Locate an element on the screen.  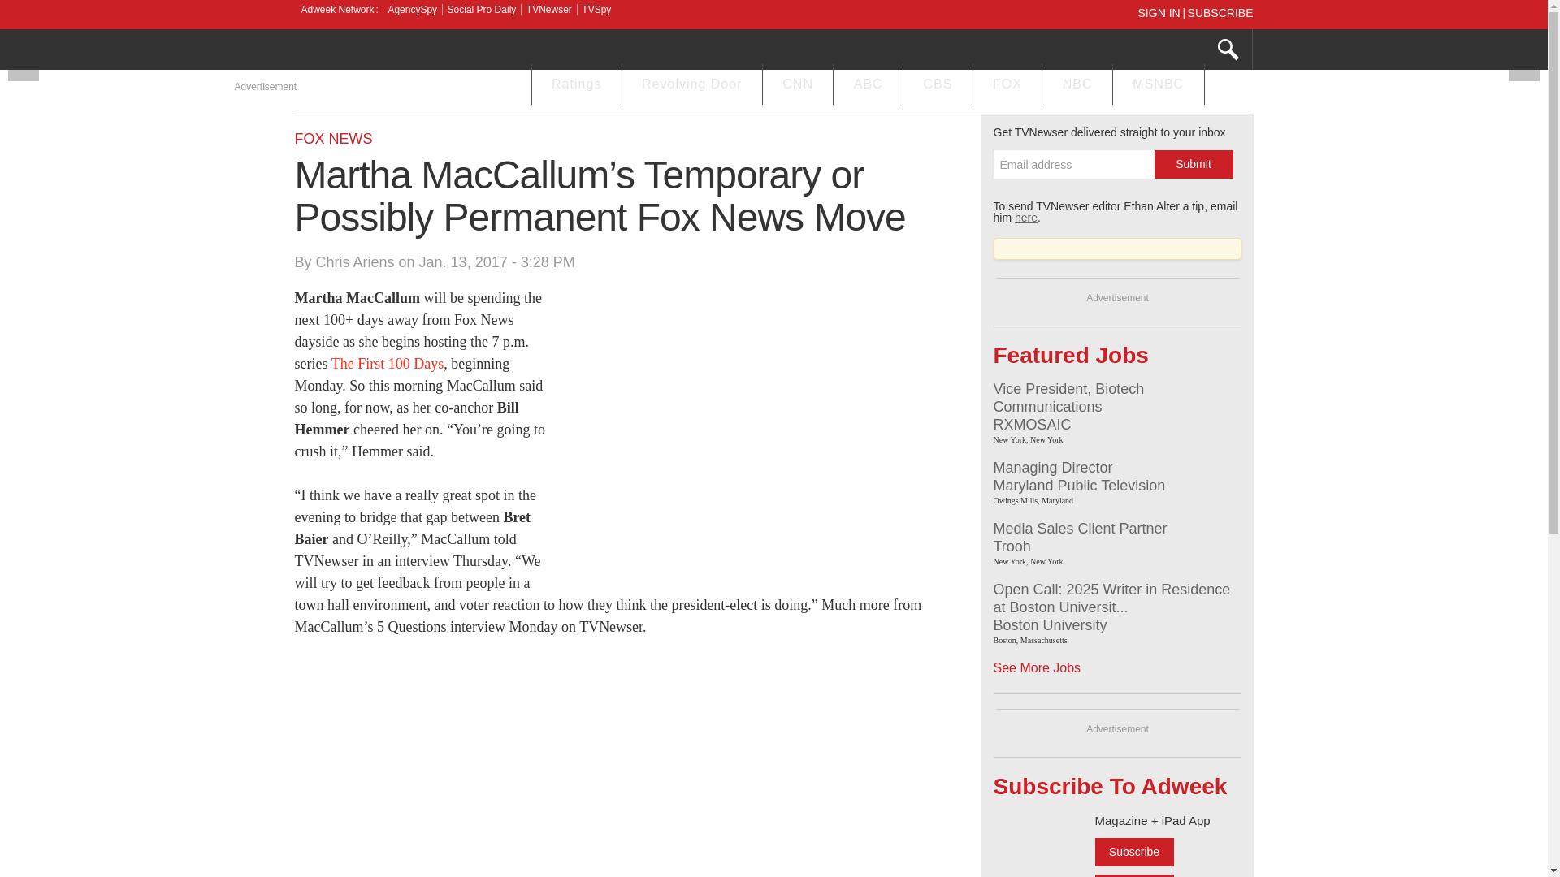
SUBSCRIBE is located at coordinates (1220, 12).